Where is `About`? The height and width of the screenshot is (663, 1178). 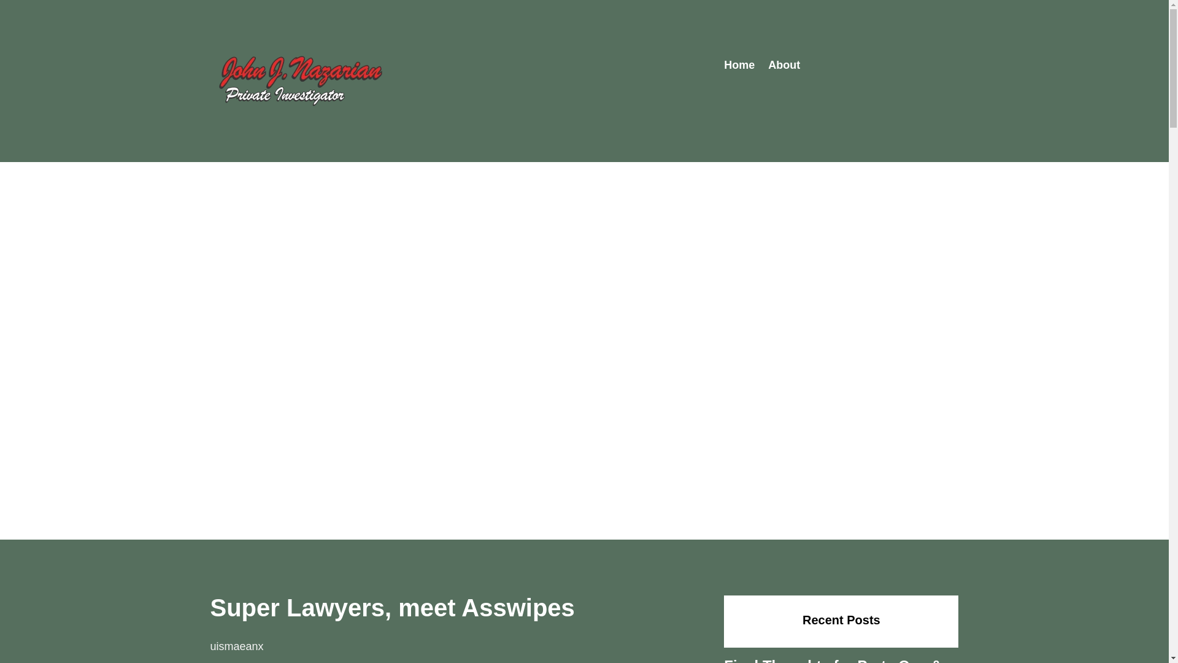
About is located at coordinates (783, 68).